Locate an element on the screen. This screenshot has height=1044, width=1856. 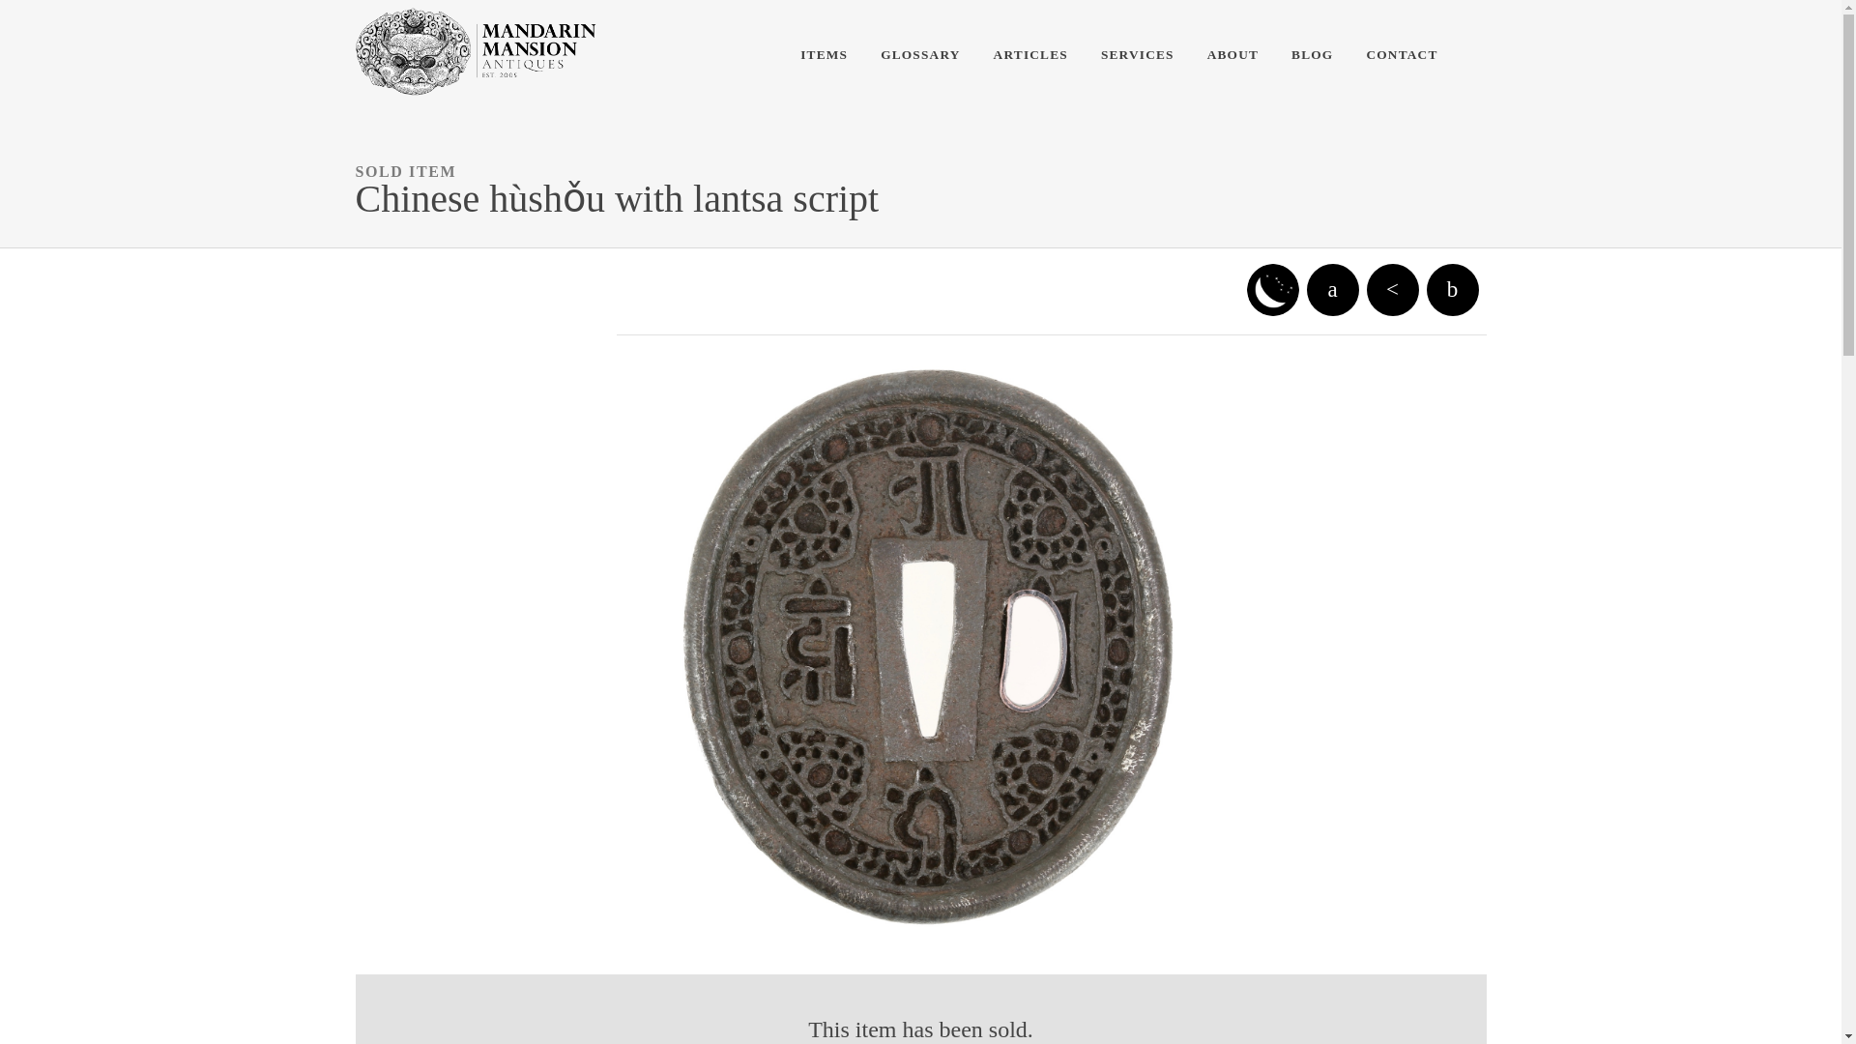
ABOUT is located at coordinates (1232, 54).